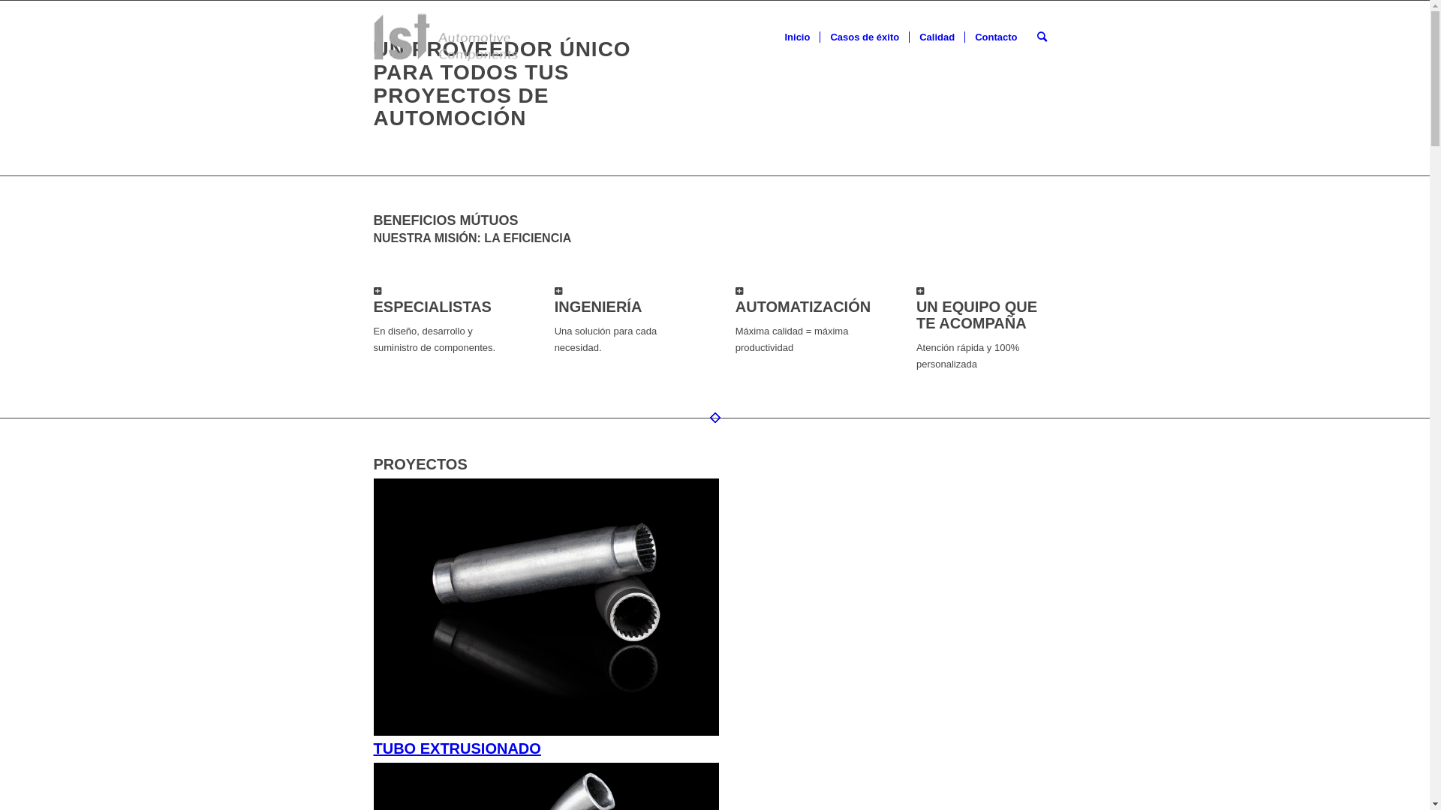 This screenshot has width=1441, height=810. Describe the element at coordinates (446, 37) in the screenshot. I see `logolst` at that location.